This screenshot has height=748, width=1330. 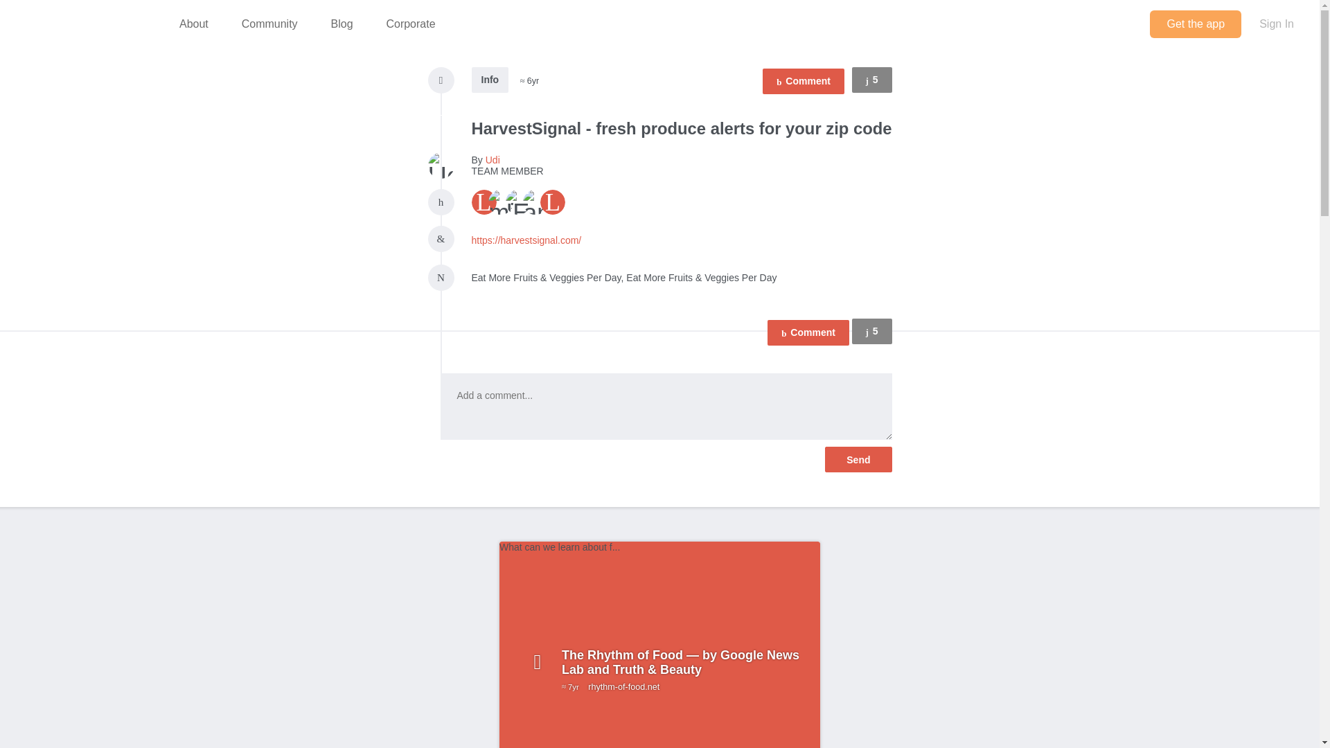 What do you see at coordinates (858, 458) in the screenshot?
I see `Send` at bounding box center [858, 458].